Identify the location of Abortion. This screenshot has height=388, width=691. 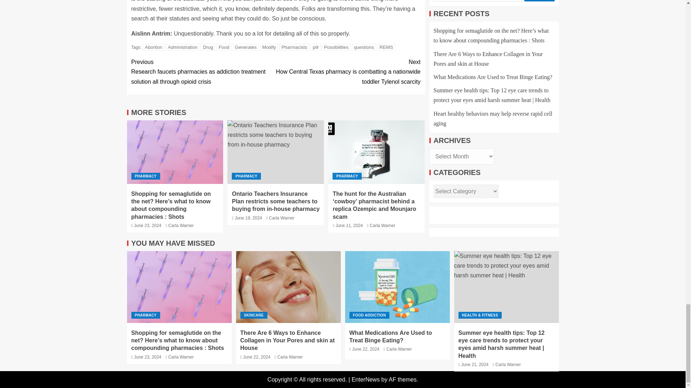
(153, 47).